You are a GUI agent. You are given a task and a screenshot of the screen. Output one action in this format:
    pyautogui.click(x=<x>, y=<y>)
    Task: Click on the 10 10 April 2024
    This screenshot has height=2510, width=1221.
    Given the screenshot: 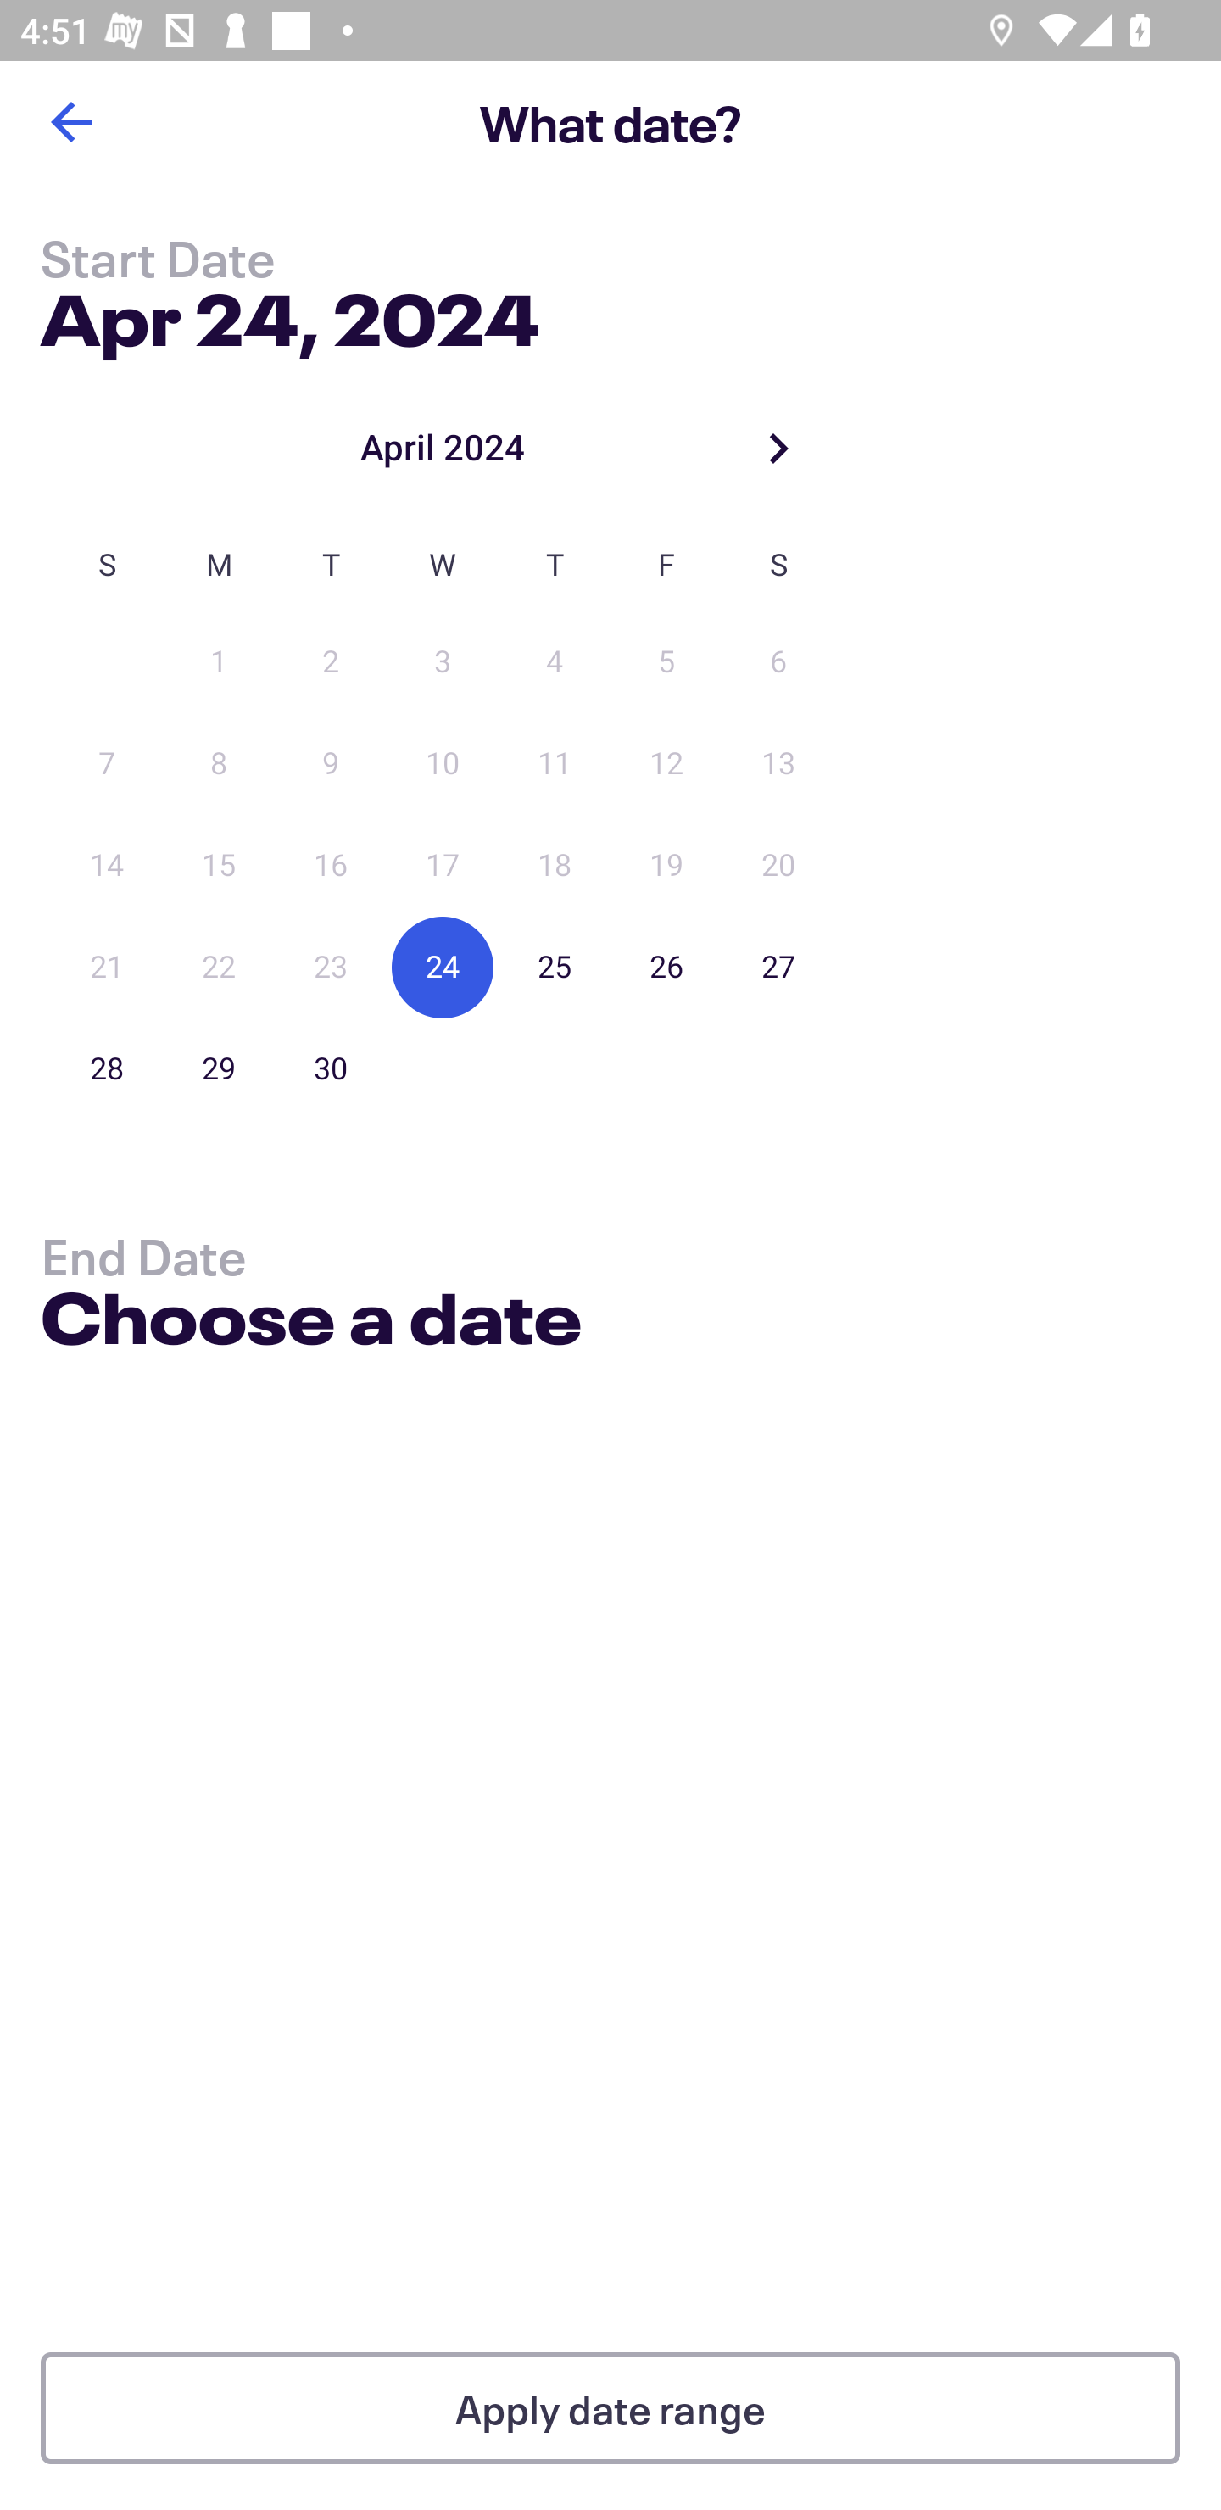 What is the action you would take?
    pyautogui.click(x=443, y=764)
    